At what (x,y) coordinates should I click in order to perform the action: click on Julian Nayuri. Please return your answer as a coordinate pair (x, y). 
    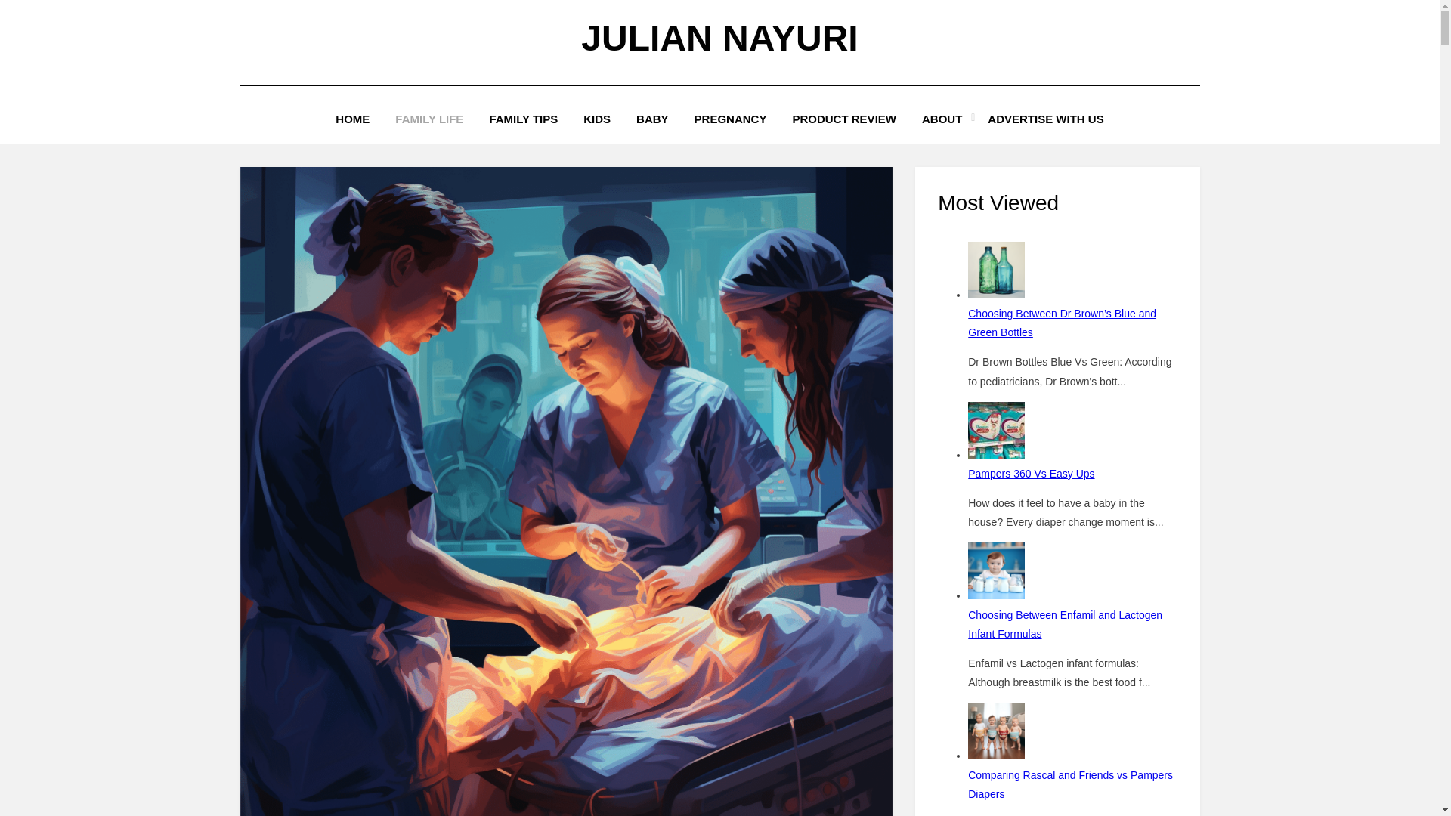
    Looking at the image, I should click on (719, 38).